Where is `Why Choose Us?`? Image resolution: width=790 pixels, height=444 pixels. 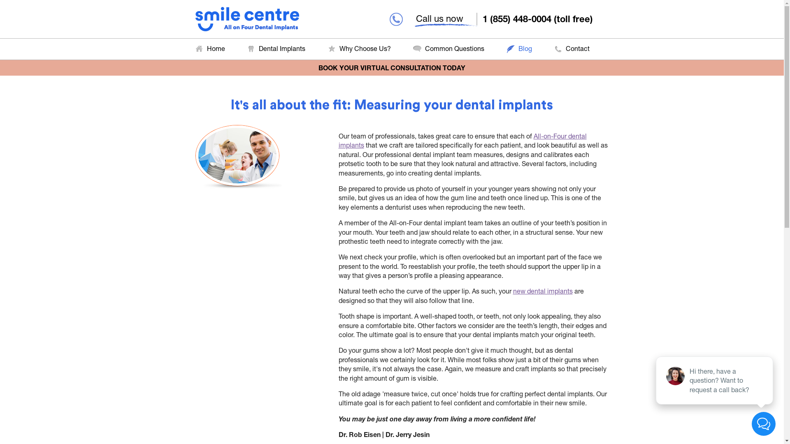 Why Choose Us? is located at coordinates (359, 49).